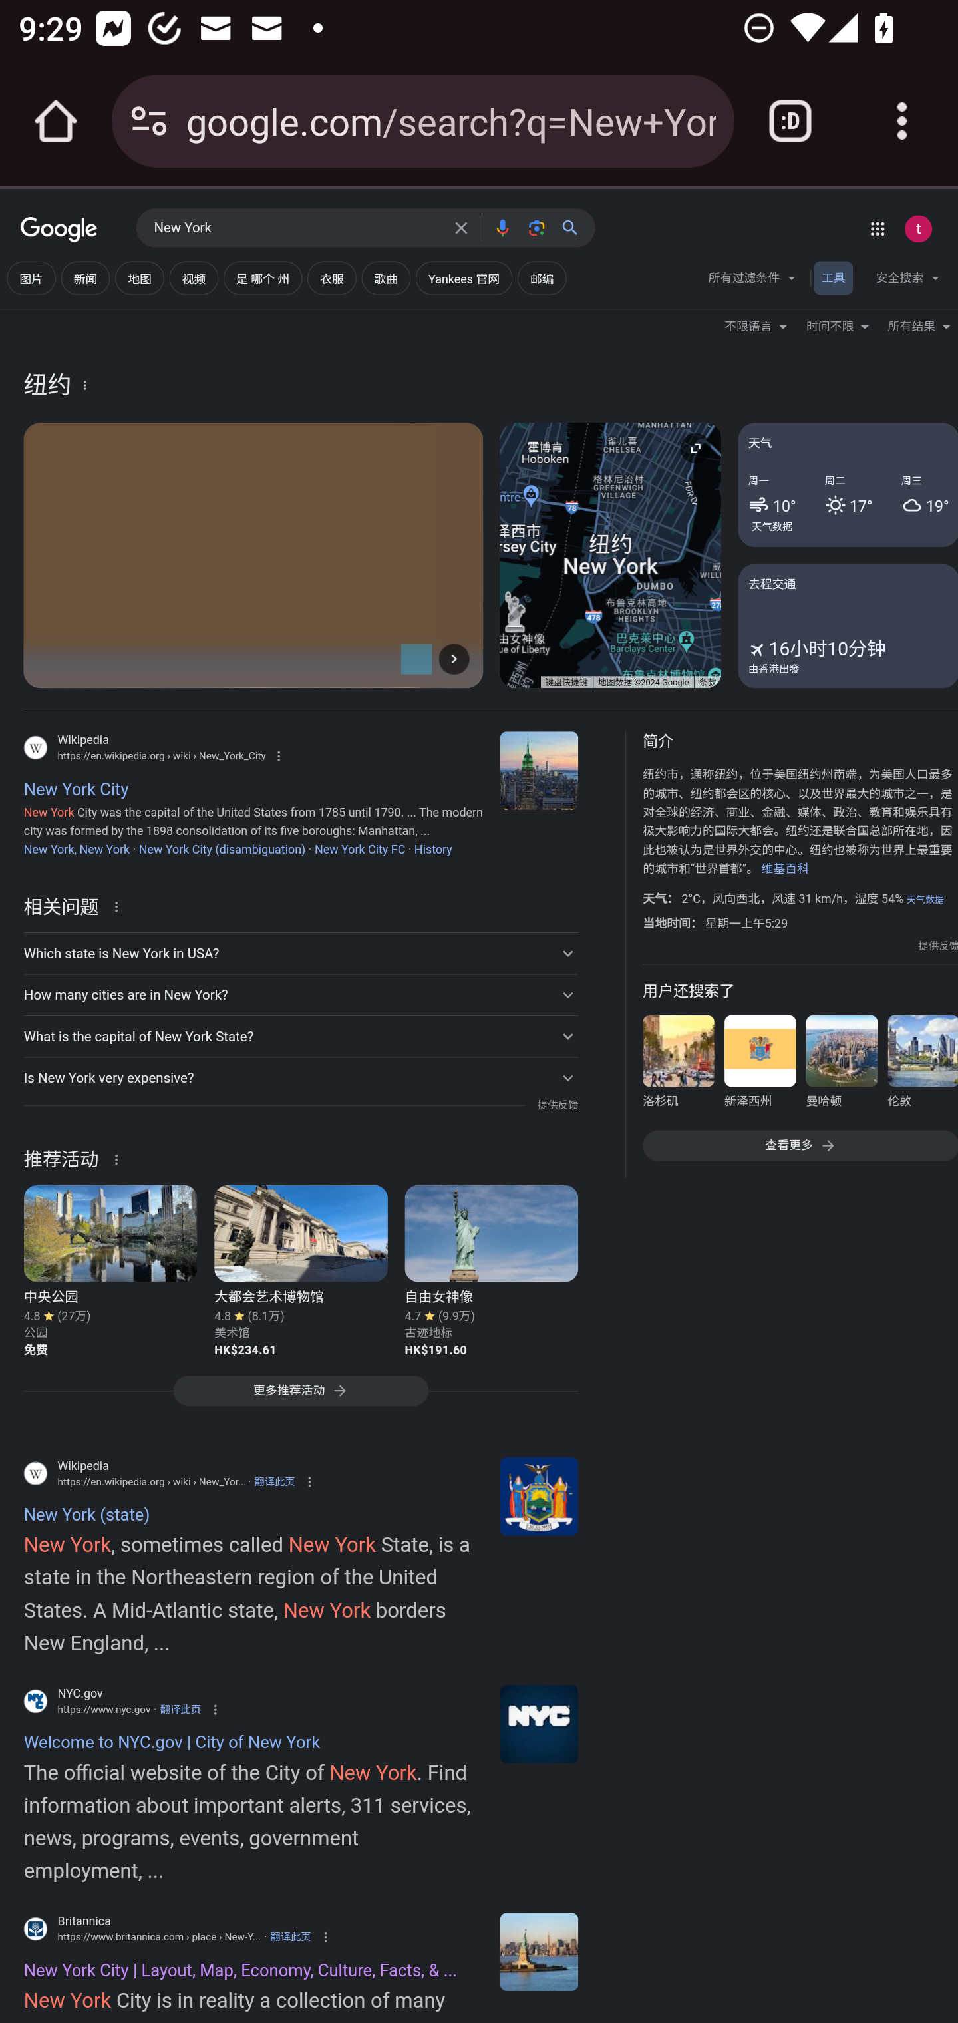 This screenshot has height=2023, width=958. I want to click on 清除, so click(461, 228).